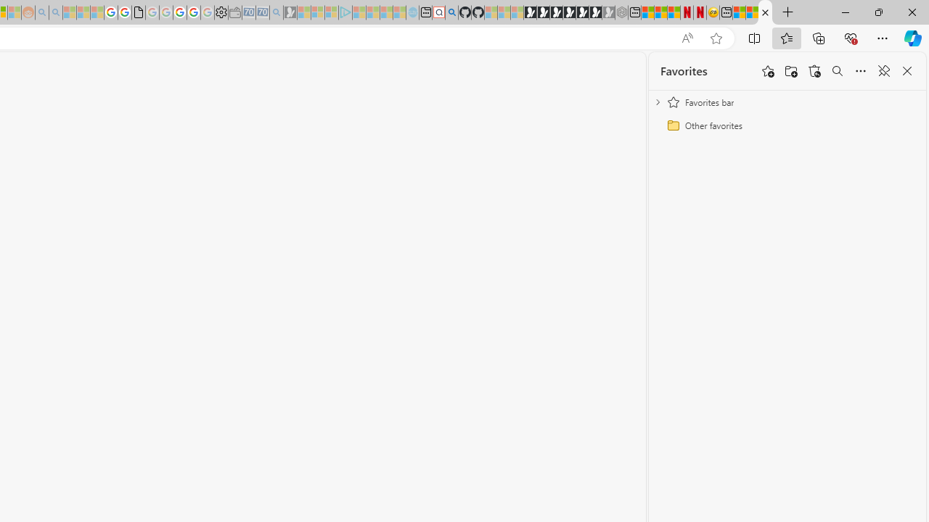 The image size is (929, 522). I want to click on Microsoft Start Gaming - Sleeping, so click(290, 13).